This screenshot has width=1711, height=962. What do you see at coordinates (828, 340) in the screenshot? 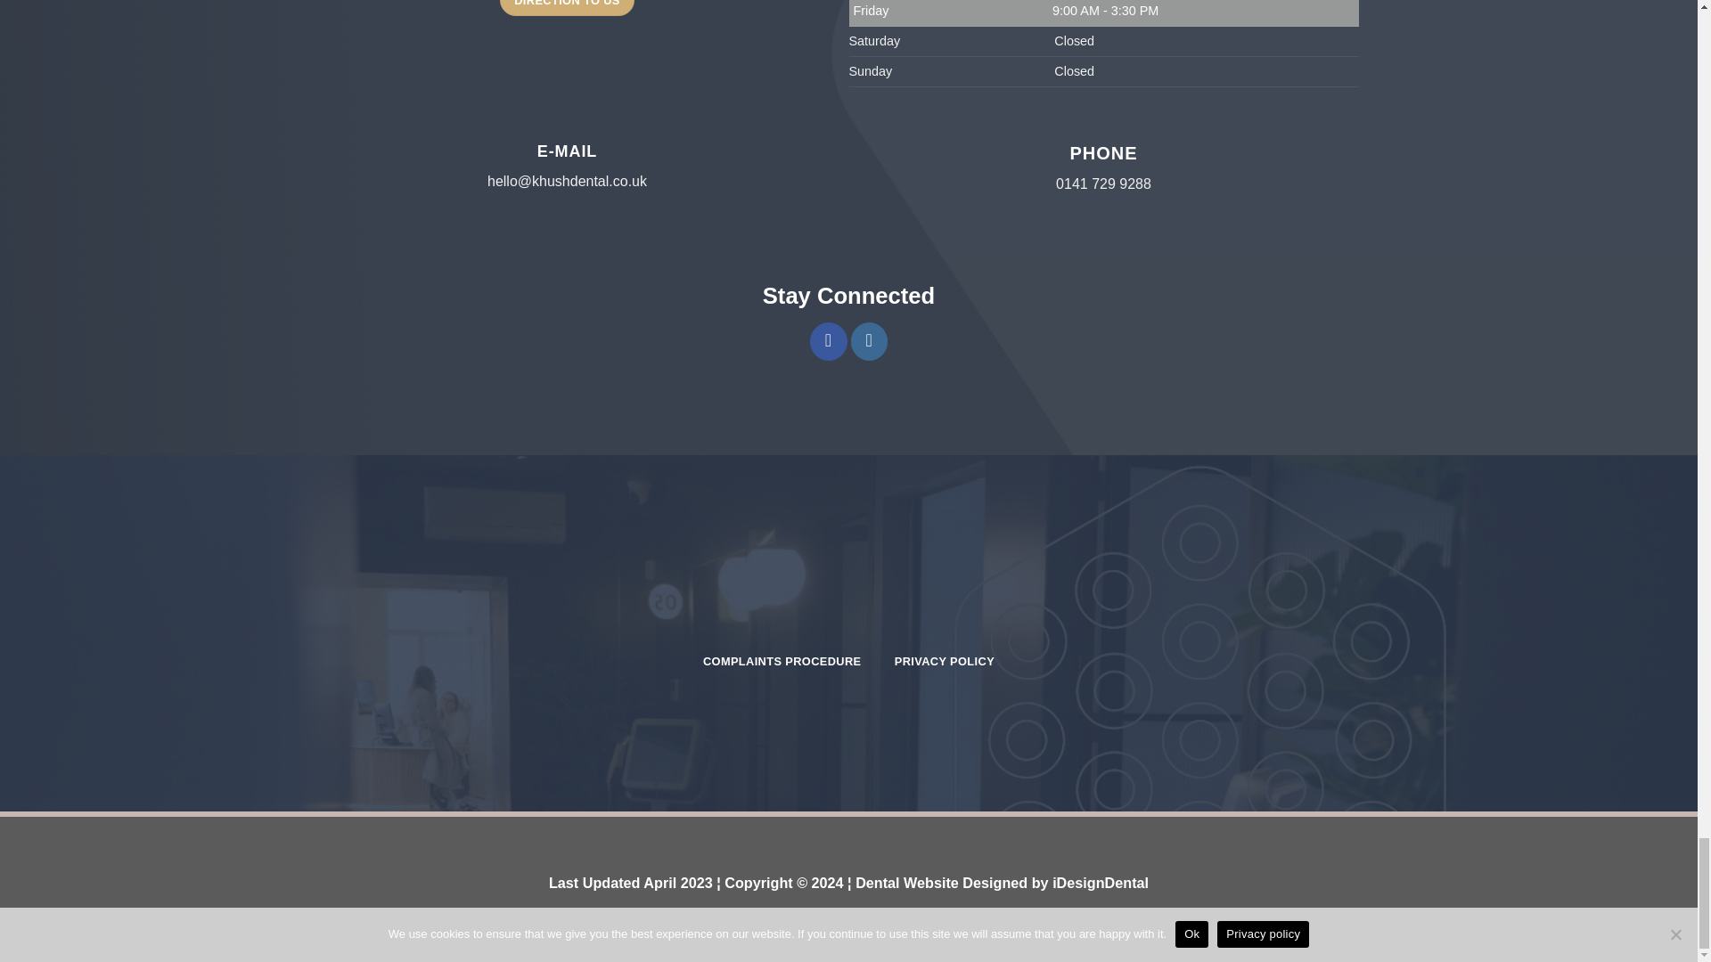
I see `Follow on Facebook` at bounding box center [828, 340].